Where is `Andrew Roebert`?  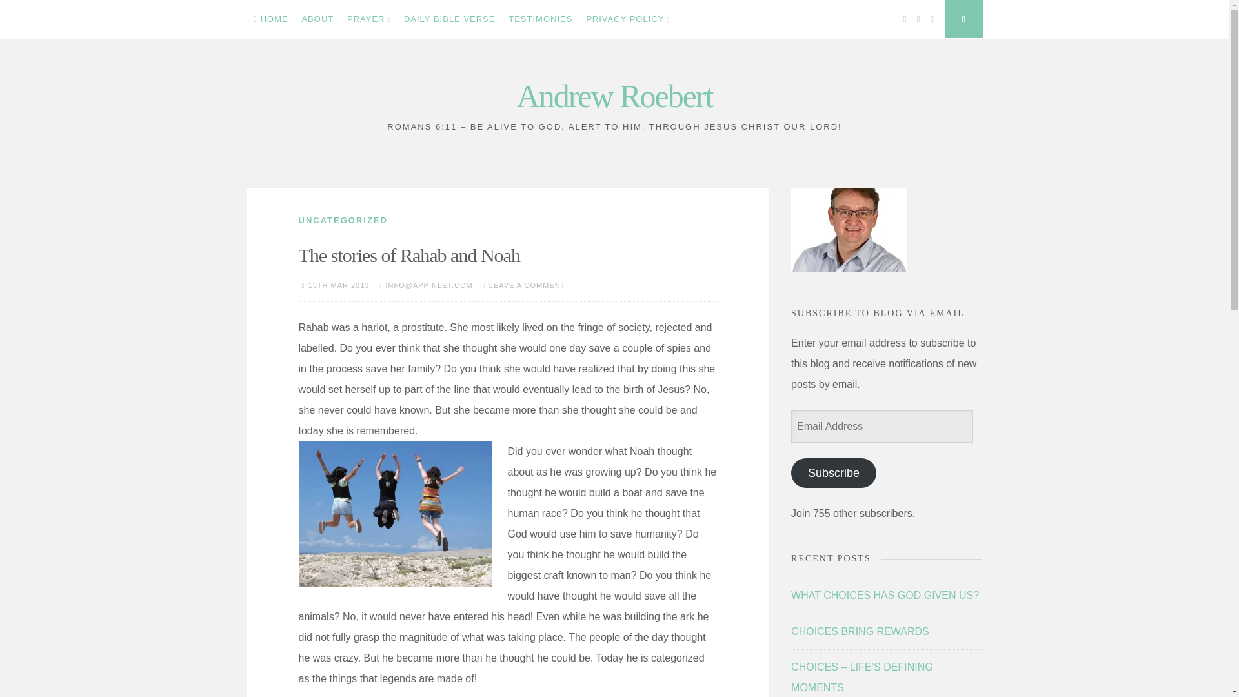 Andrew Roebert is located at coordinates (614, 96).